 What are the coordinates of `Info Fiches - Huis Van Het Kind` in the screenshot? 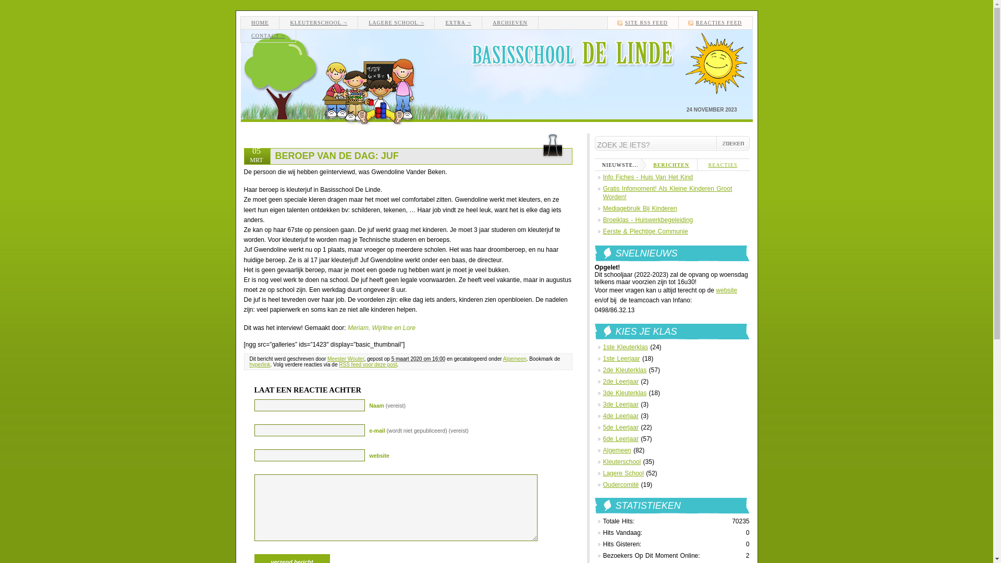 It's located at (648, 177).